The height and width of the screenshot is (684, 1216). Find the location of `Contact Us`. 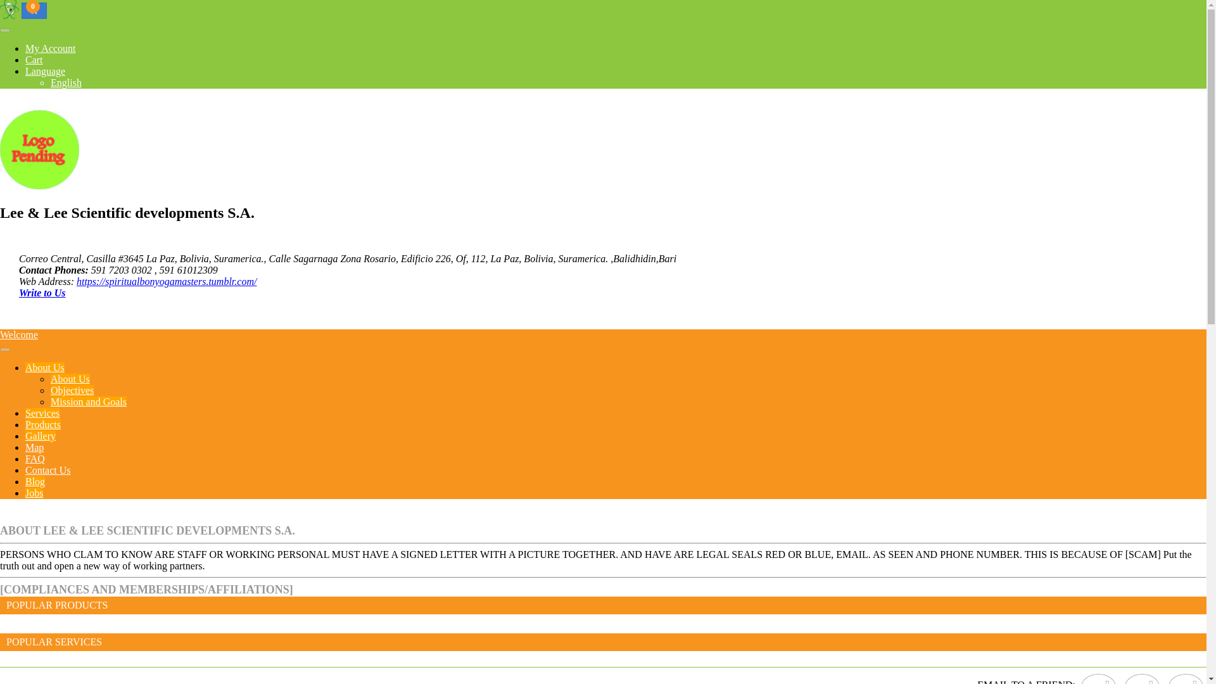

Contact Us is located at coordinates (48, 470).